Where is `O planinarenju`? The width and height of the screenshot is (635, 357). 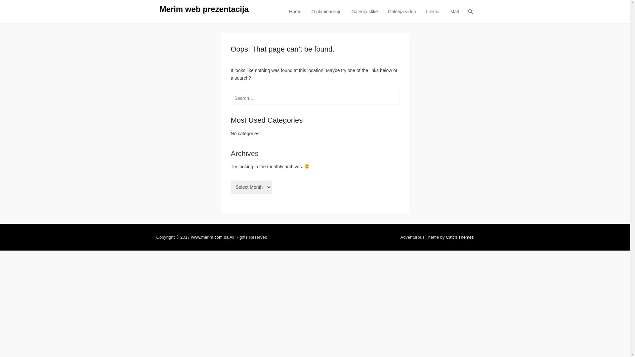 O planinarenju is located at coordinates (326, 16).